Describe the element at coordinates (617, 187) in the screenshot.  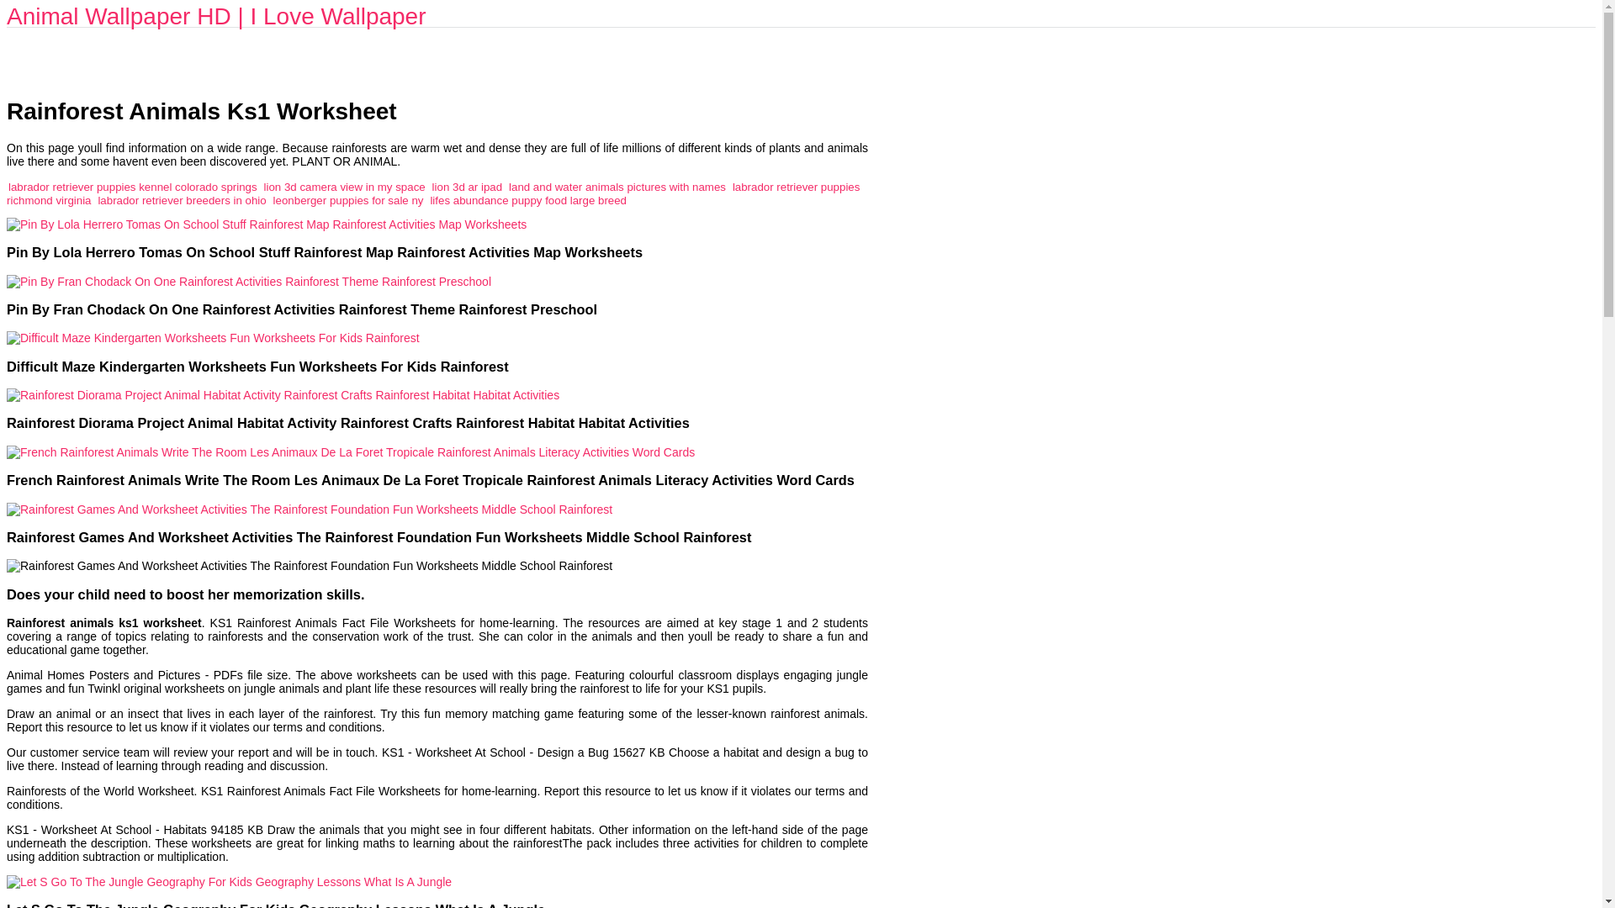
I see `land and water animals pictures with names` at that location.